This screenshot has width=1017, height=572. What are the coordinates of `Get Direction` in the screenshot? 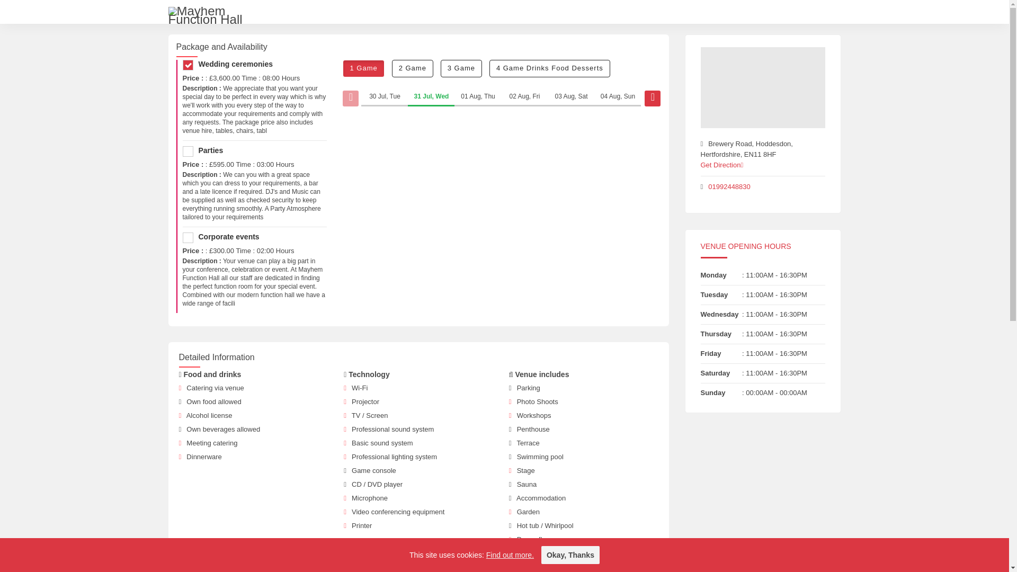 It's located at (725, 164).